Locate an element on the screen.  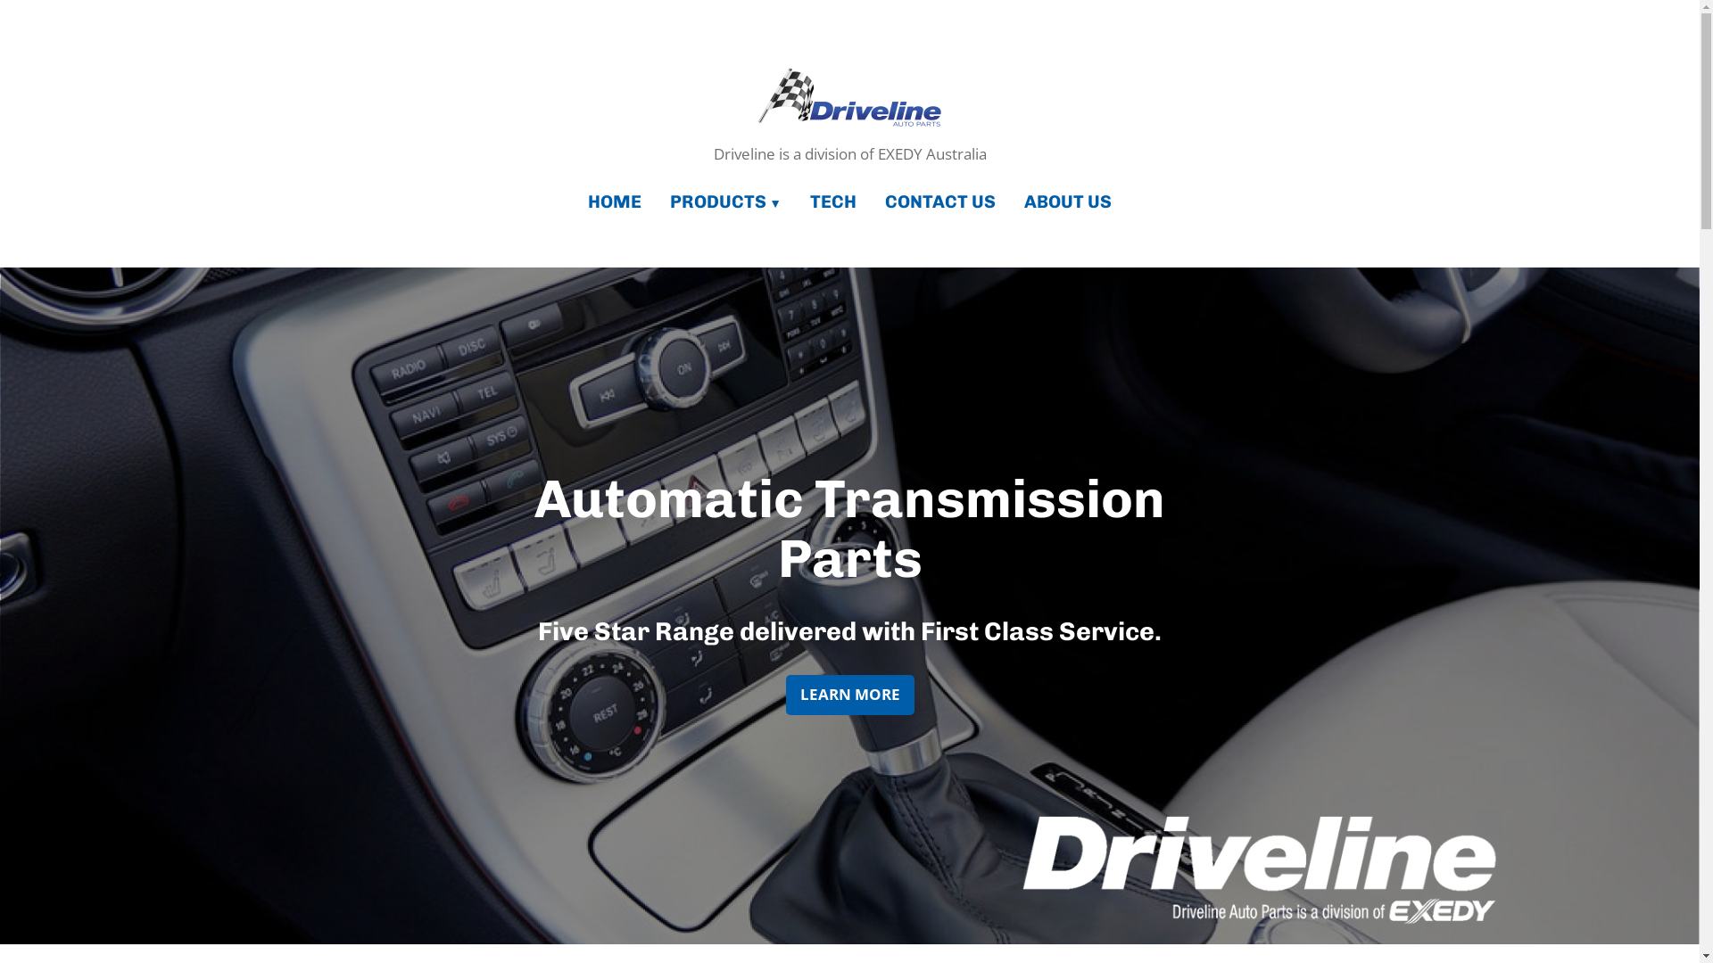
LEARN MORE is located at coordinates (849, 695).